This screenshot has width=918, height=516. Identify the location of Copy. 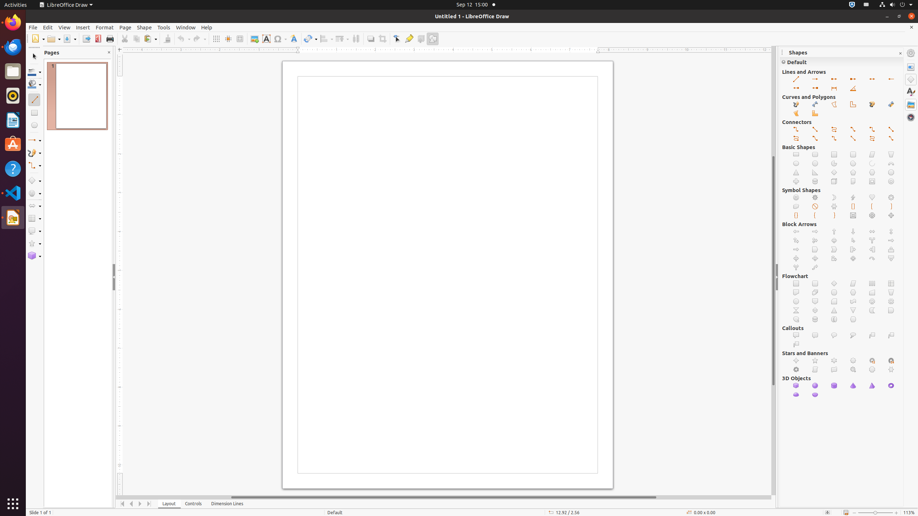
(136, 39).